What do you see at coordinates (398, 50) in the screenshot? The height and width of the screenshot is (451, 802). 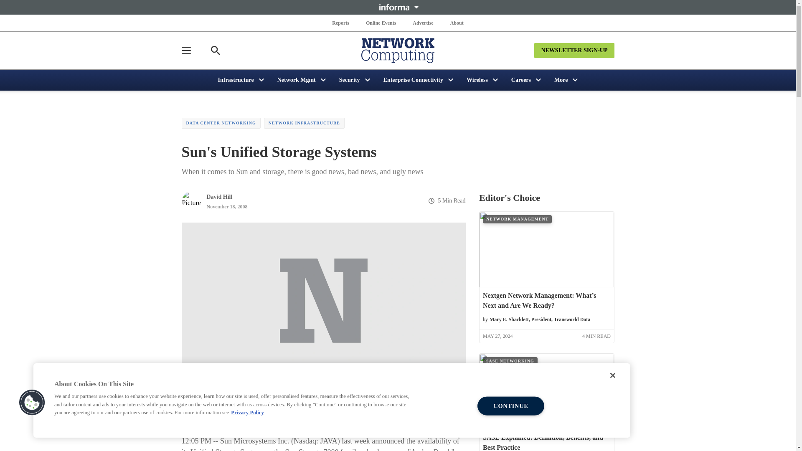 I see `Network Computing Logo` at bounding box center [398, 50].